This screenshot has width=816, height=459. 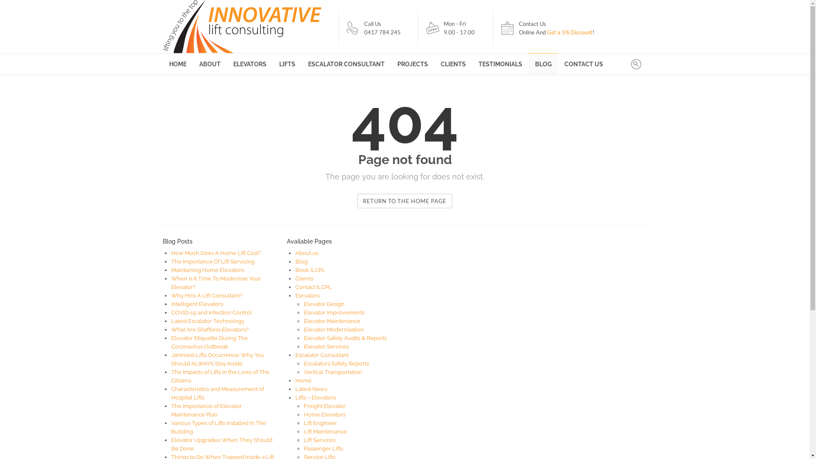 I want to click on The Importance Of Lift Servicing, so click(x=212, y=262).